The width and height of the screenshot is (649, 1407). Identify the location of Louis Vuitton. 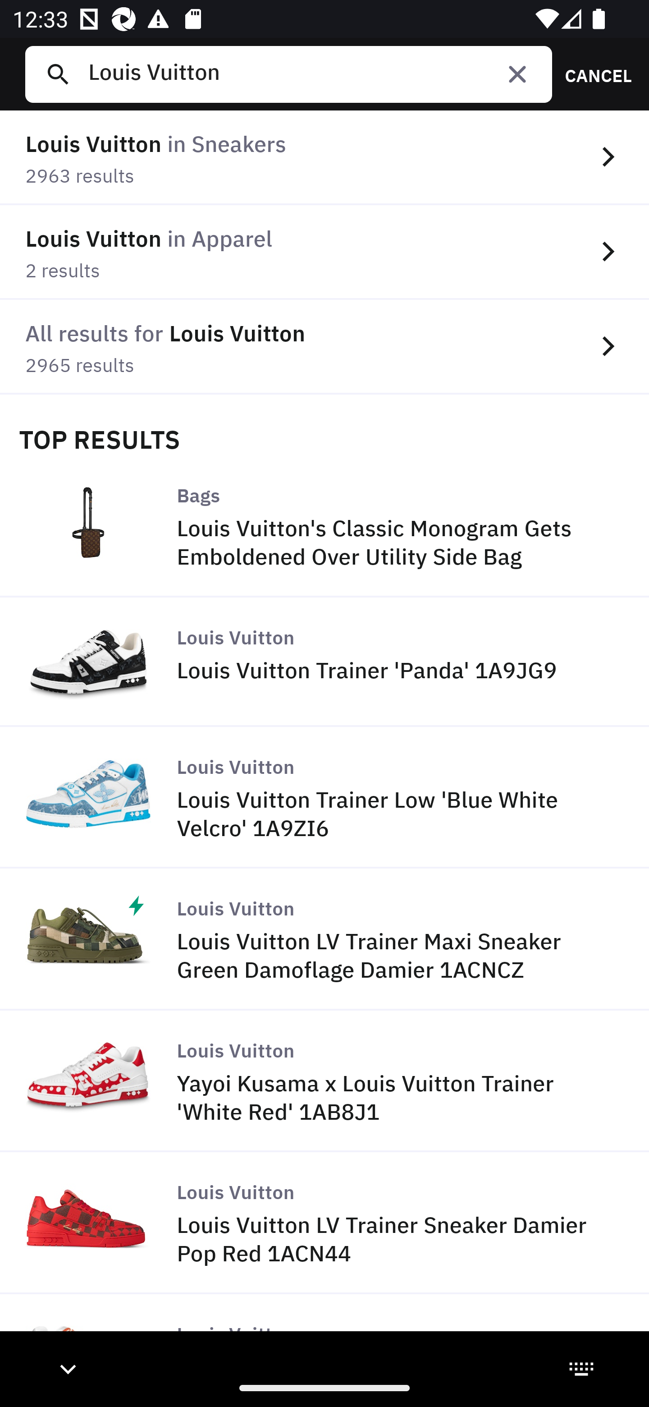
(313, 74).